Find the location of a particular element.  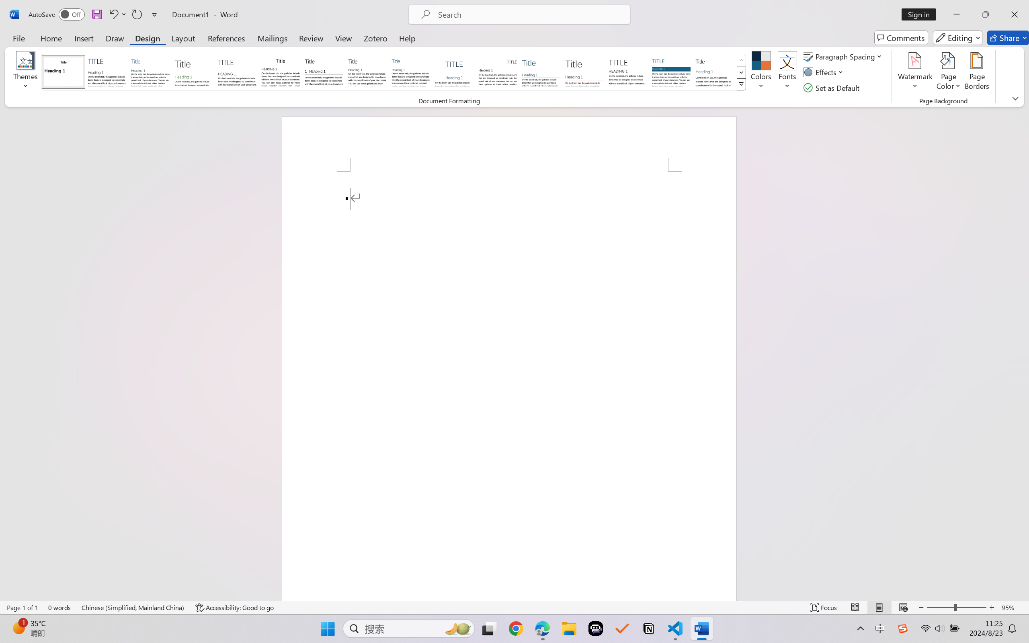

Undo Apply Quick Style is located at coordinates (113, 14).